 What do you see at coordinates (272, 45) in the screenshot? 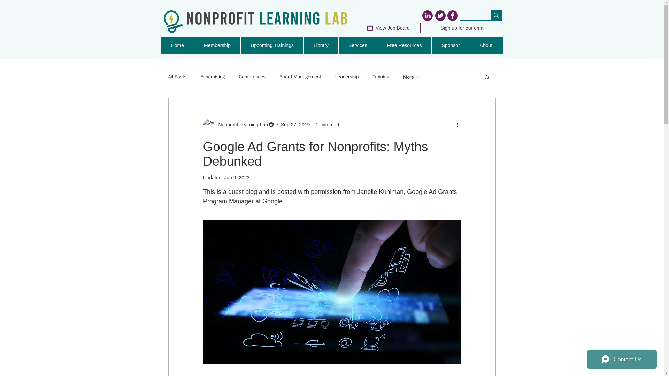
I see `Upcoming Trainings` at bounding box center [272, 45].